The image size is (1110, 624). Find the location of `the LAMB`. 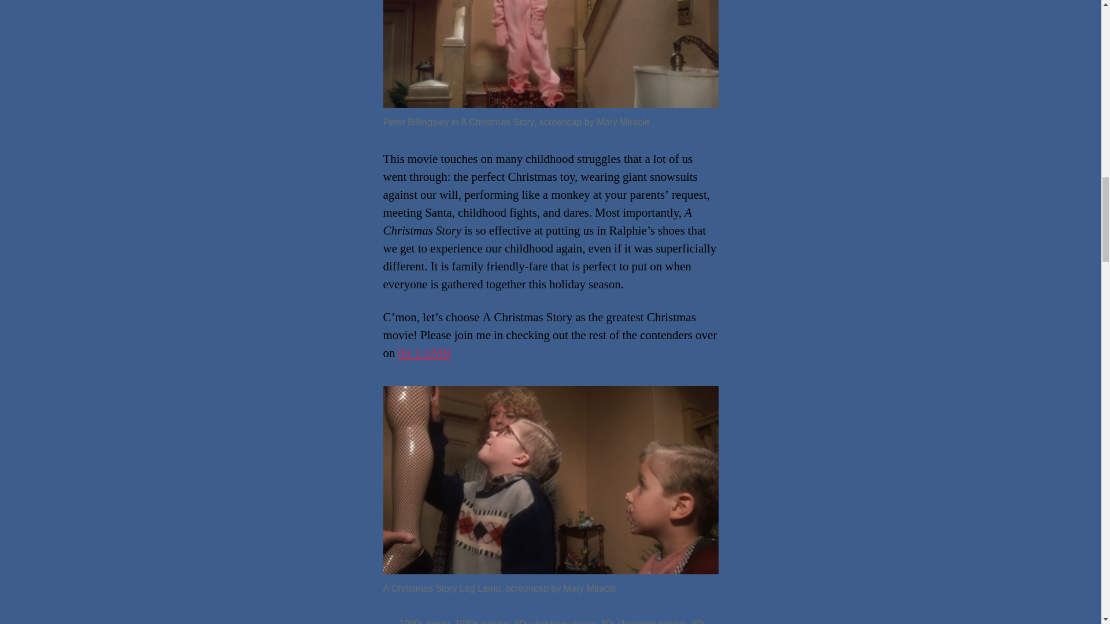

the LAMB is located at coordinates (424, 354).